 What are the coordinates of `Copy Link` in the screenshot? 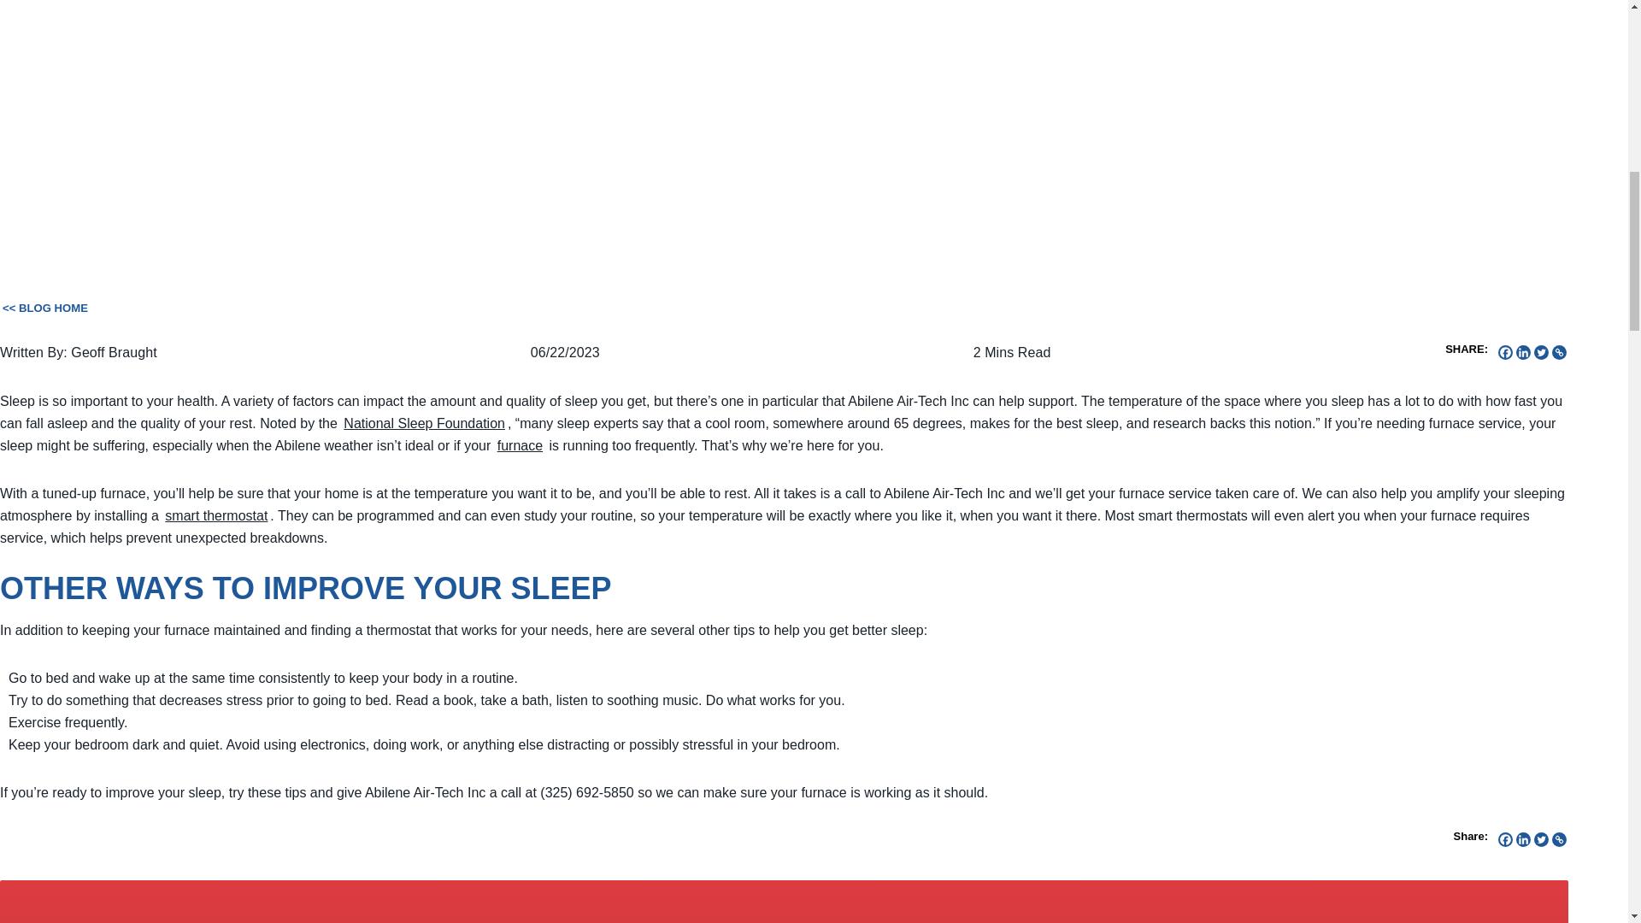 It's located at (1559, 839).